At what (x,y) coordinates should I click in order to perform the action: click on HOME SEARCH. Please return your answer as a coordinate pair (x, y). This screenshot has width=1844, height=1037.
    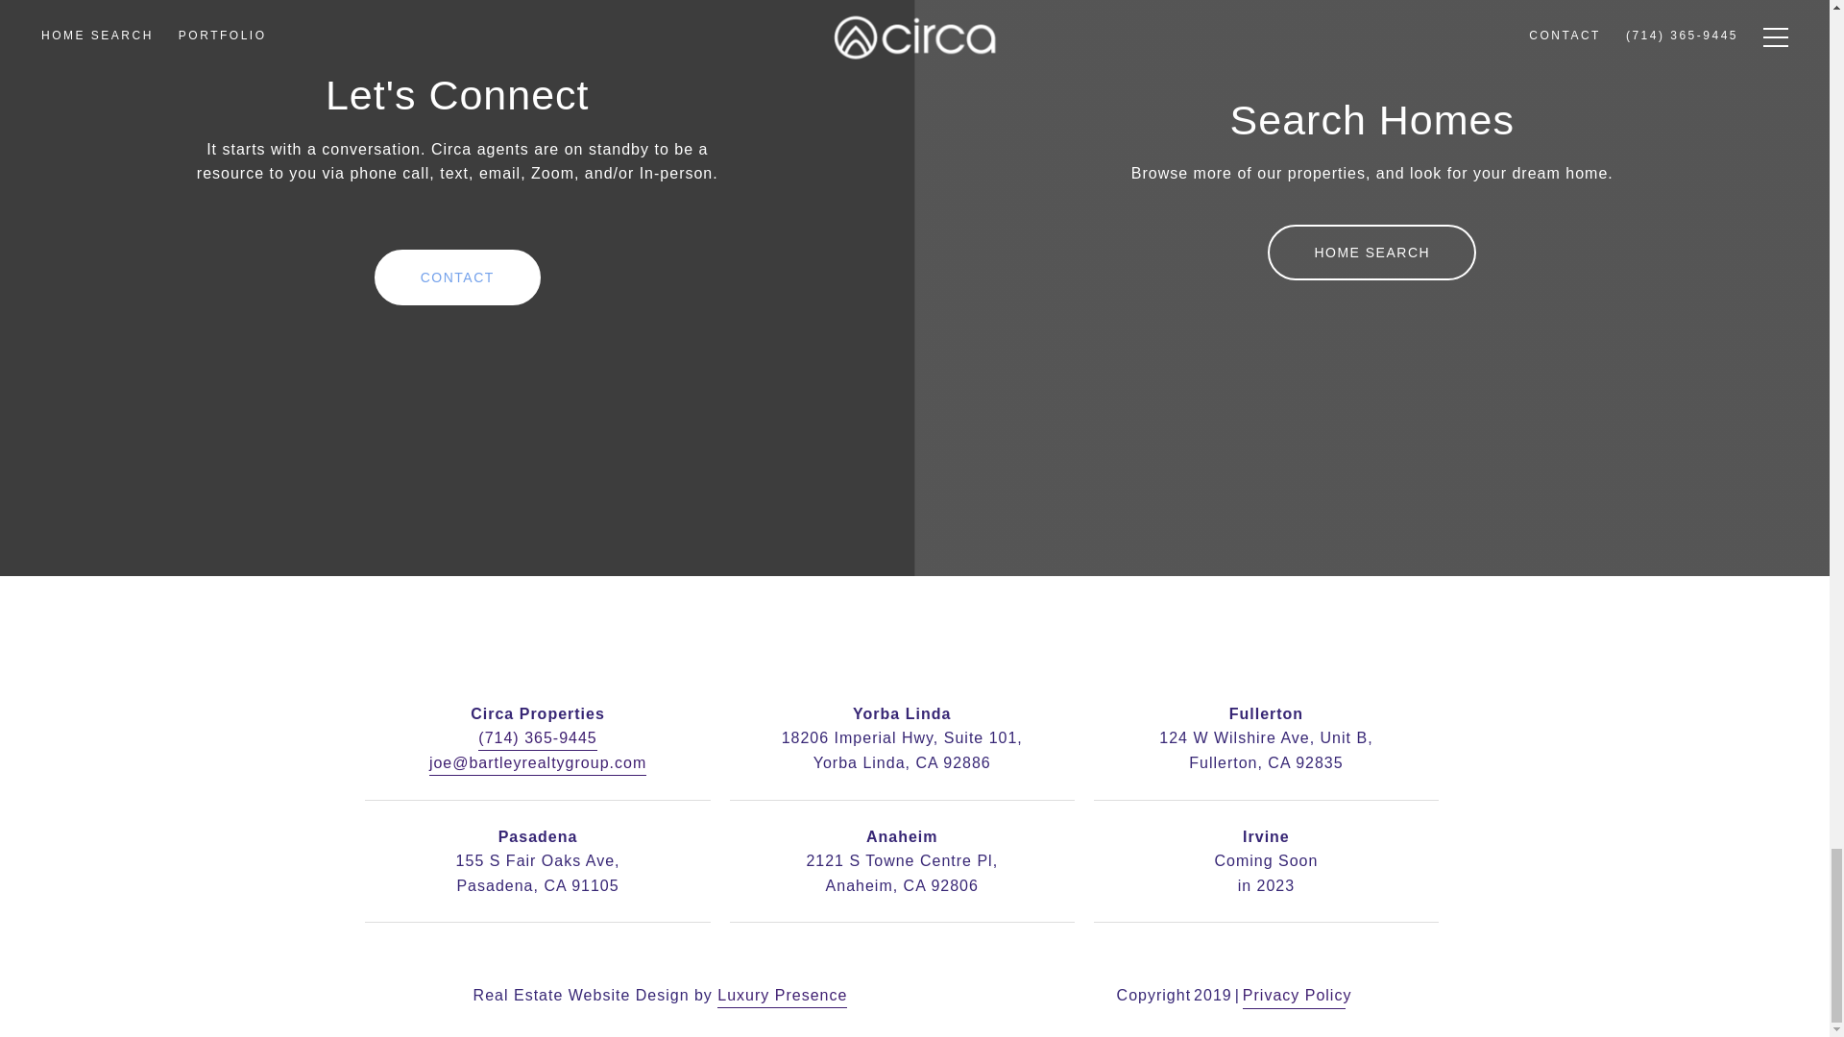
    Looking at the image, I should click on (1371, 252).